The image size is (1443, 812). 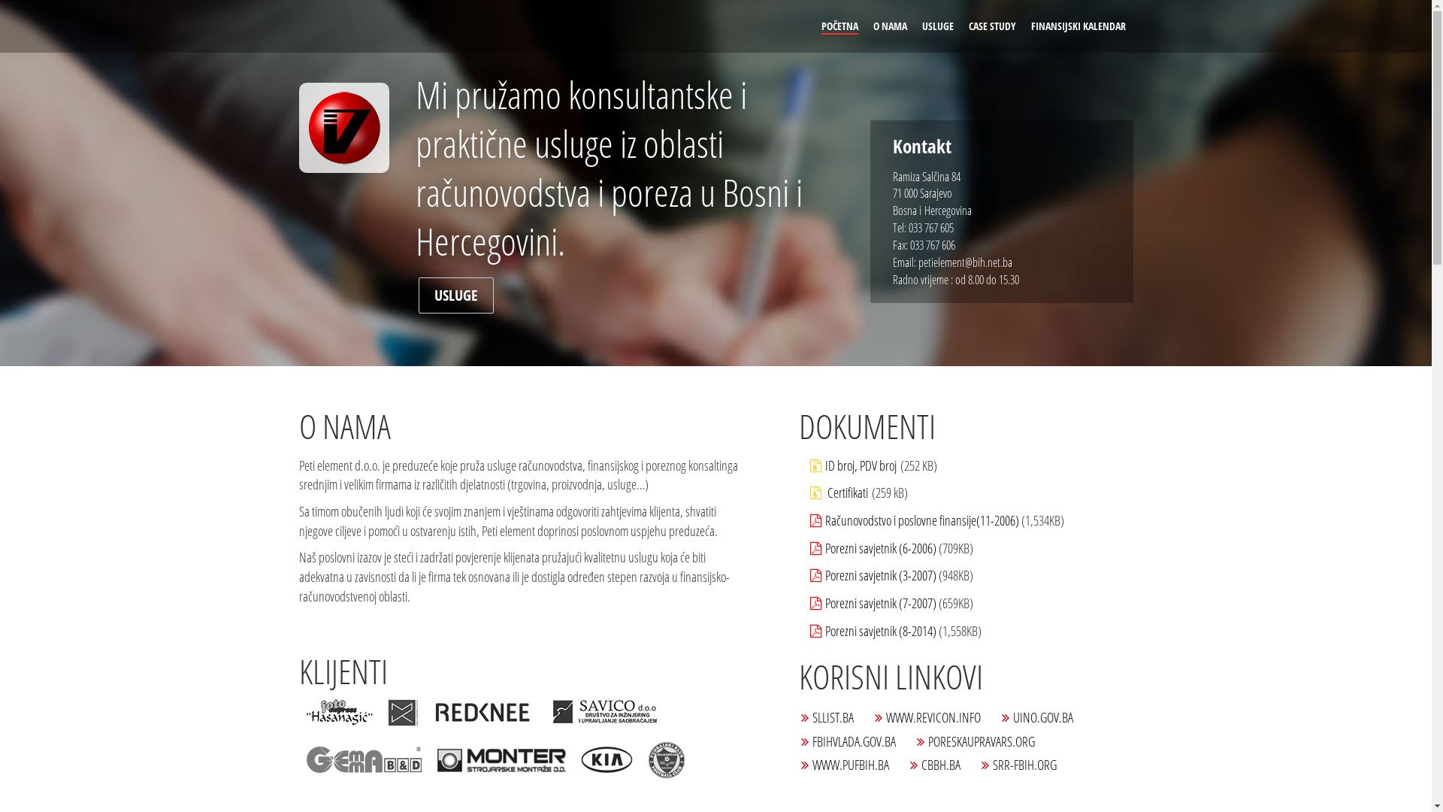 I want to click on CBBH.BA, so click(x=941, y=765).